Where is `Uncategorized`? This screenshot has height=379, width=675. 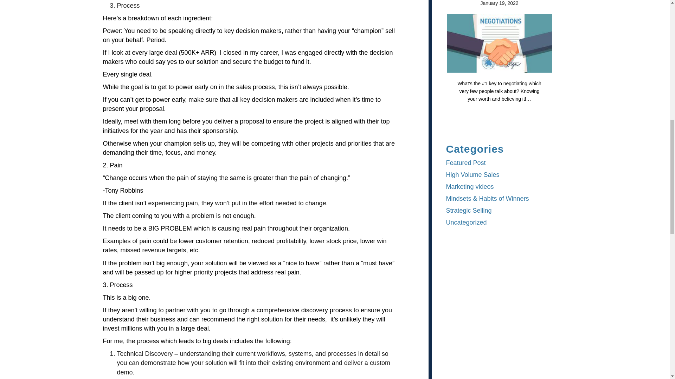 Uncategorized is located at coordinates (466, 222).